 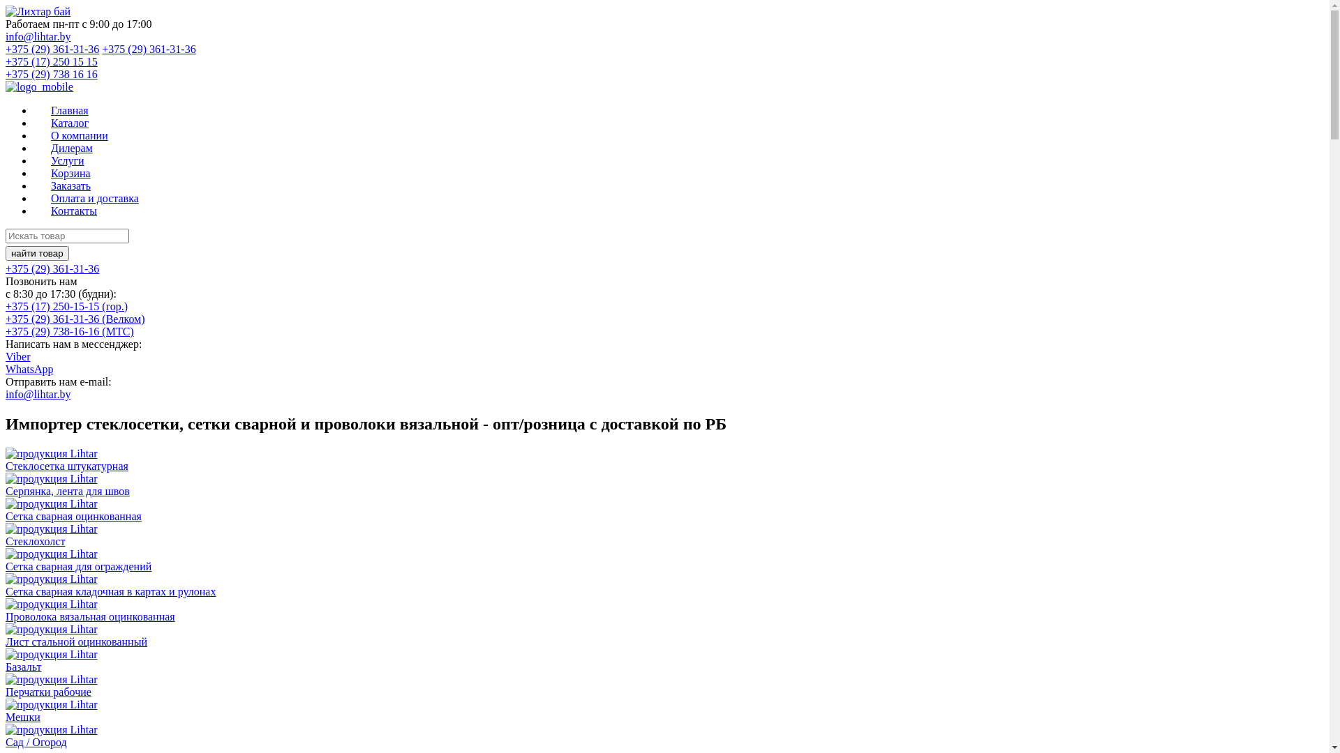 What do you see at coordinates (52, 269) in the screenshot?
I see `+375 (29) 361-31-36` at bounding box center [52, 269].